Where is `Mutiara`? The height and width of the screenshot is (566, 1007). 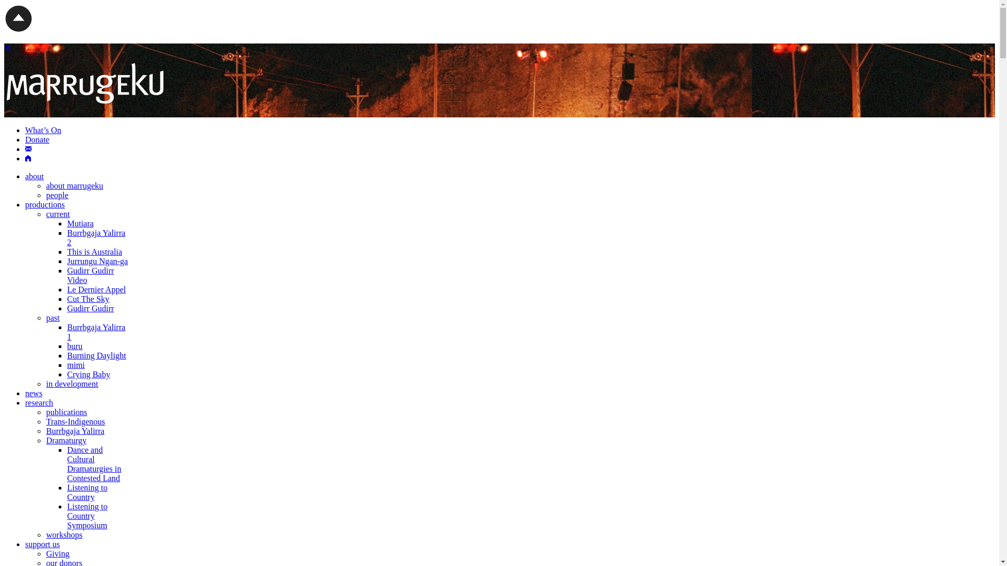
Mutiara is located at coordinates (81, 223).